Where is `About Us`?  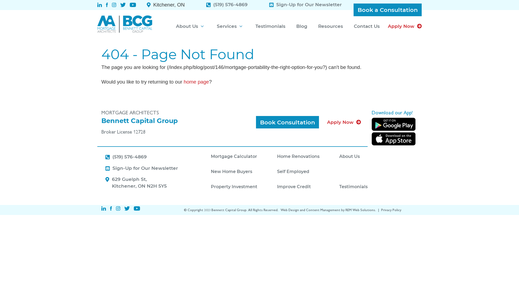
About Us is located at coordinates (191, 26).